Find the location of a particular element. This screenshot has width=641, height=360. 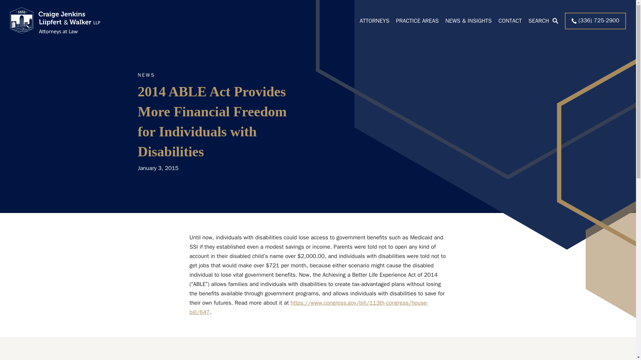

homepage is located at coordinates (55, 21).